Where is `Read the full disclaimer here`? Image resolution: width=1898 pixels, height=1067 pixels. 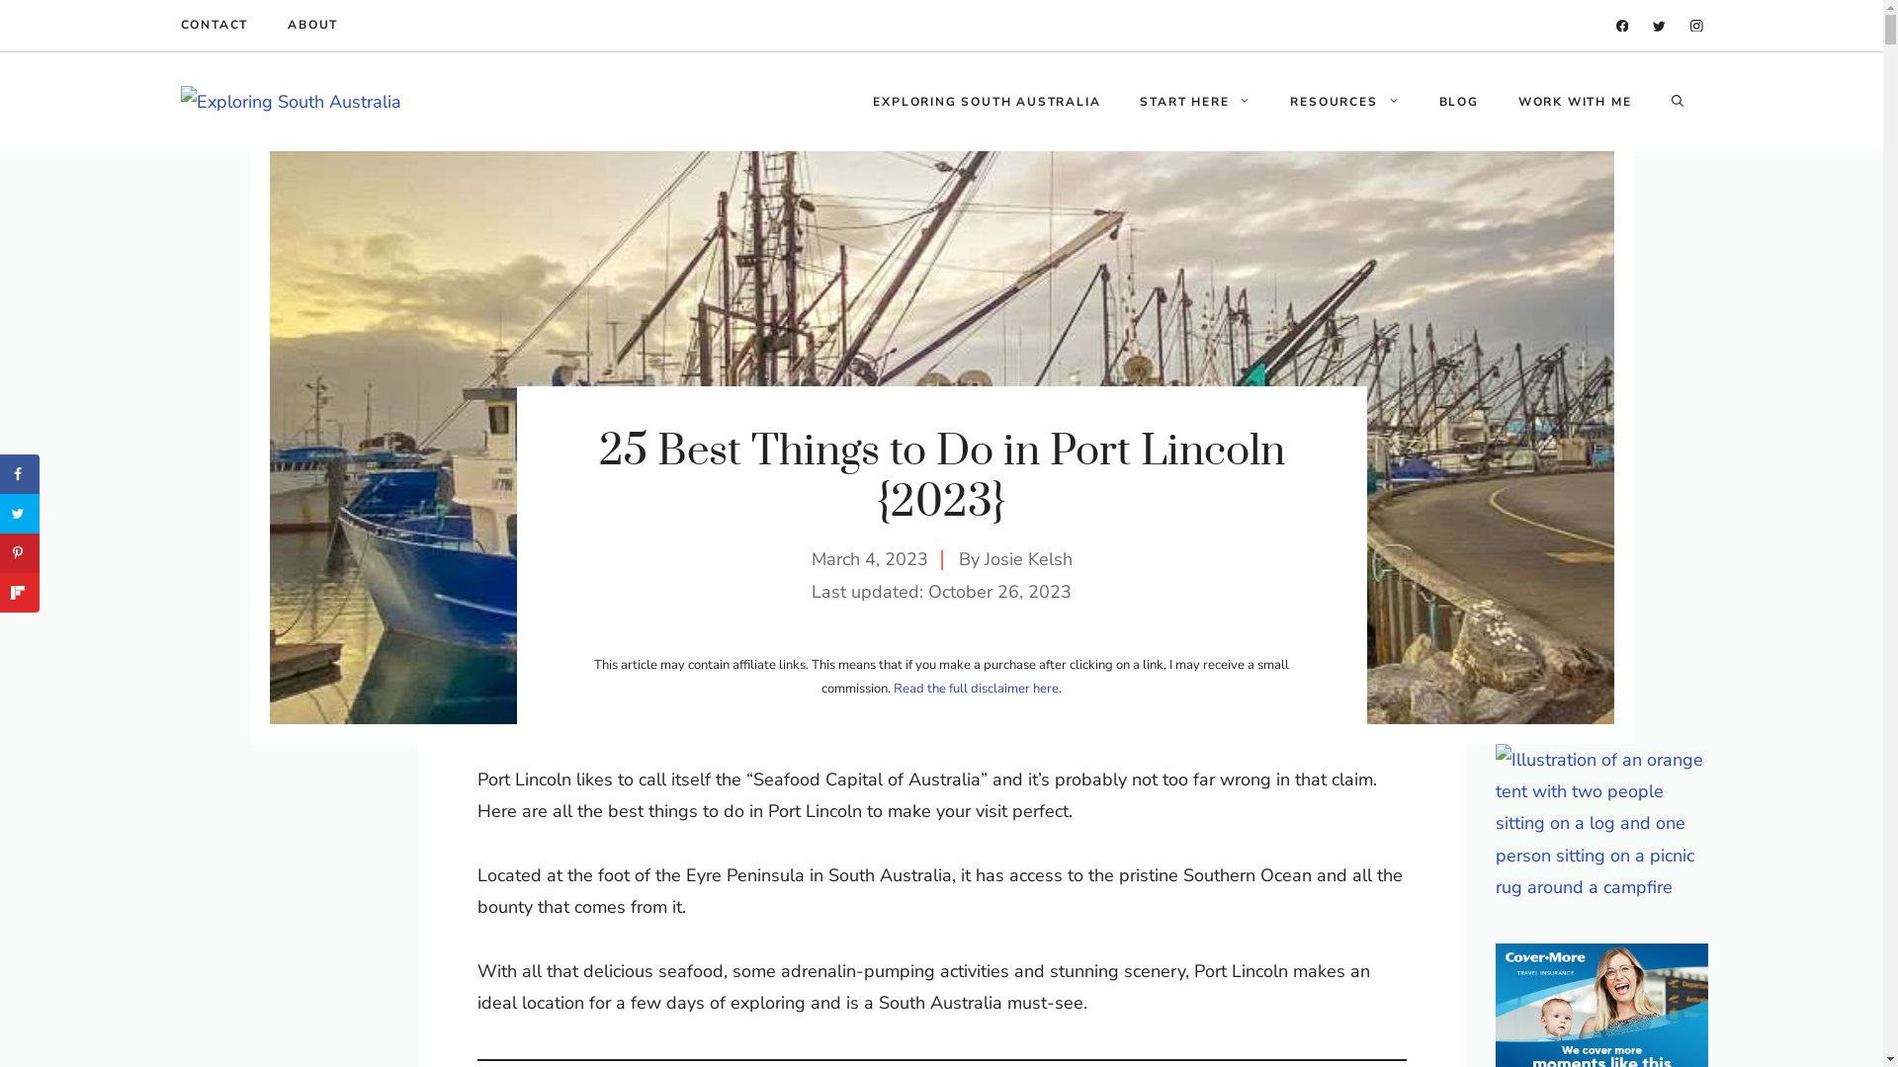
Read the full disclaimer here is located at coordinates (977, 689).